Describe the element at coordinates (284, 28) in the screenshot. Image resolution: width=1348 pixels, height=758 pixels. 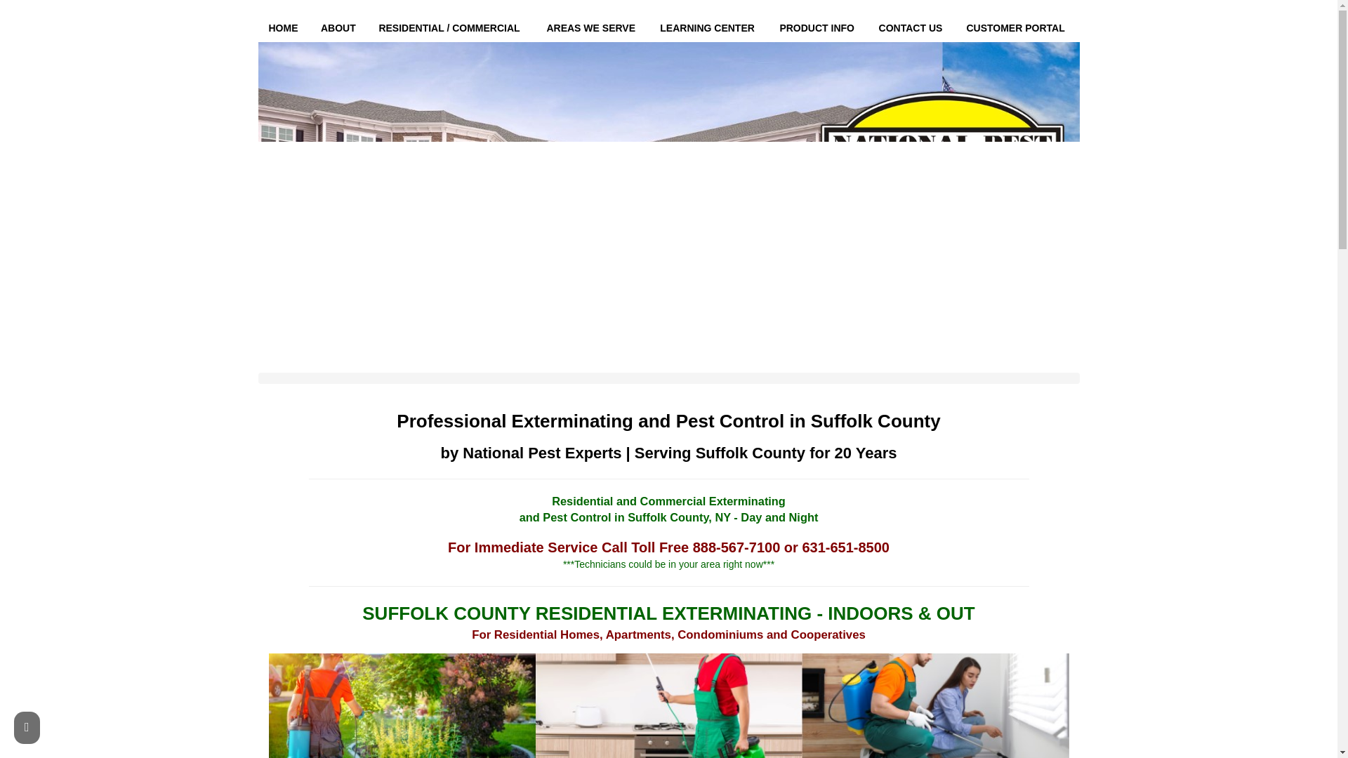
I see `HOME` at that location.